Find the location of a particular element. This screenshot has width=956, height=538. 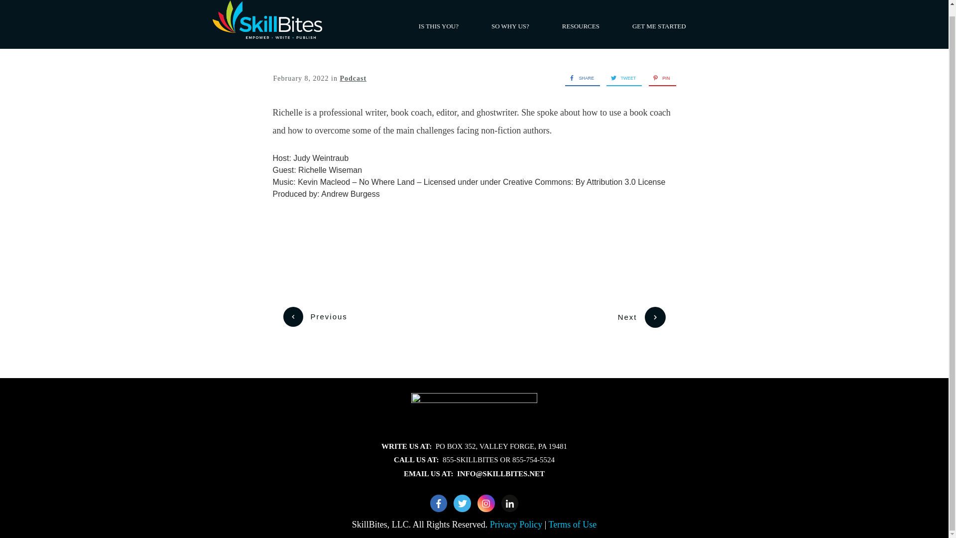

Episode 54: Richelle Wiseman is located at coordinates (474, 237).